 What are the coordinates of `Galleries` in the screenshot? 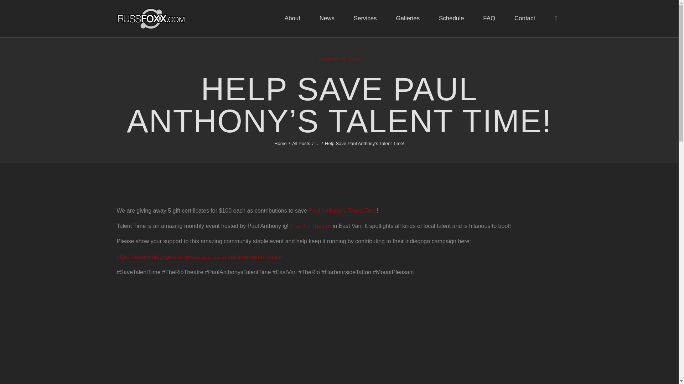 It's located at (408, 18).